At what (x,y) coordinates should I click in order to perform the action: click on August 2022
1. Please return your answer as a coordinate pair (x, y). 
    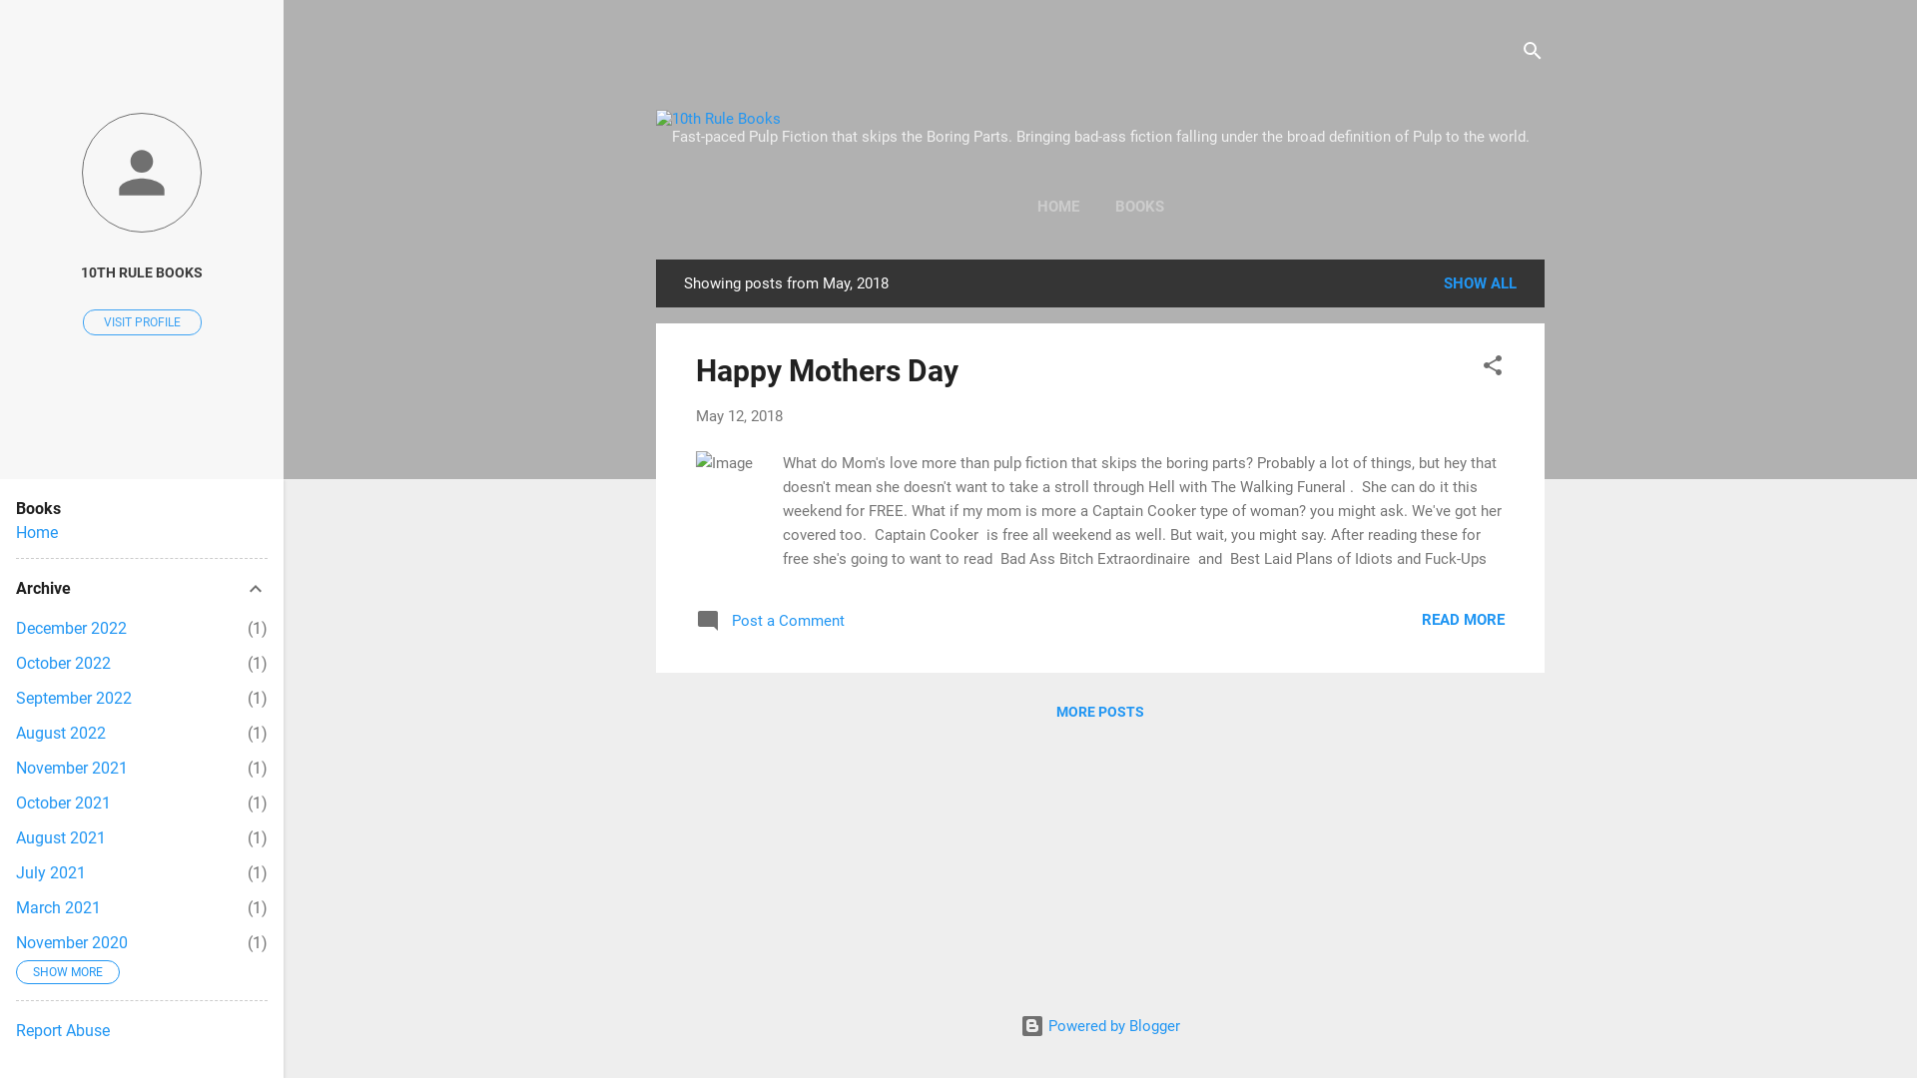
    Looking at the image, I should click on (61, 733).